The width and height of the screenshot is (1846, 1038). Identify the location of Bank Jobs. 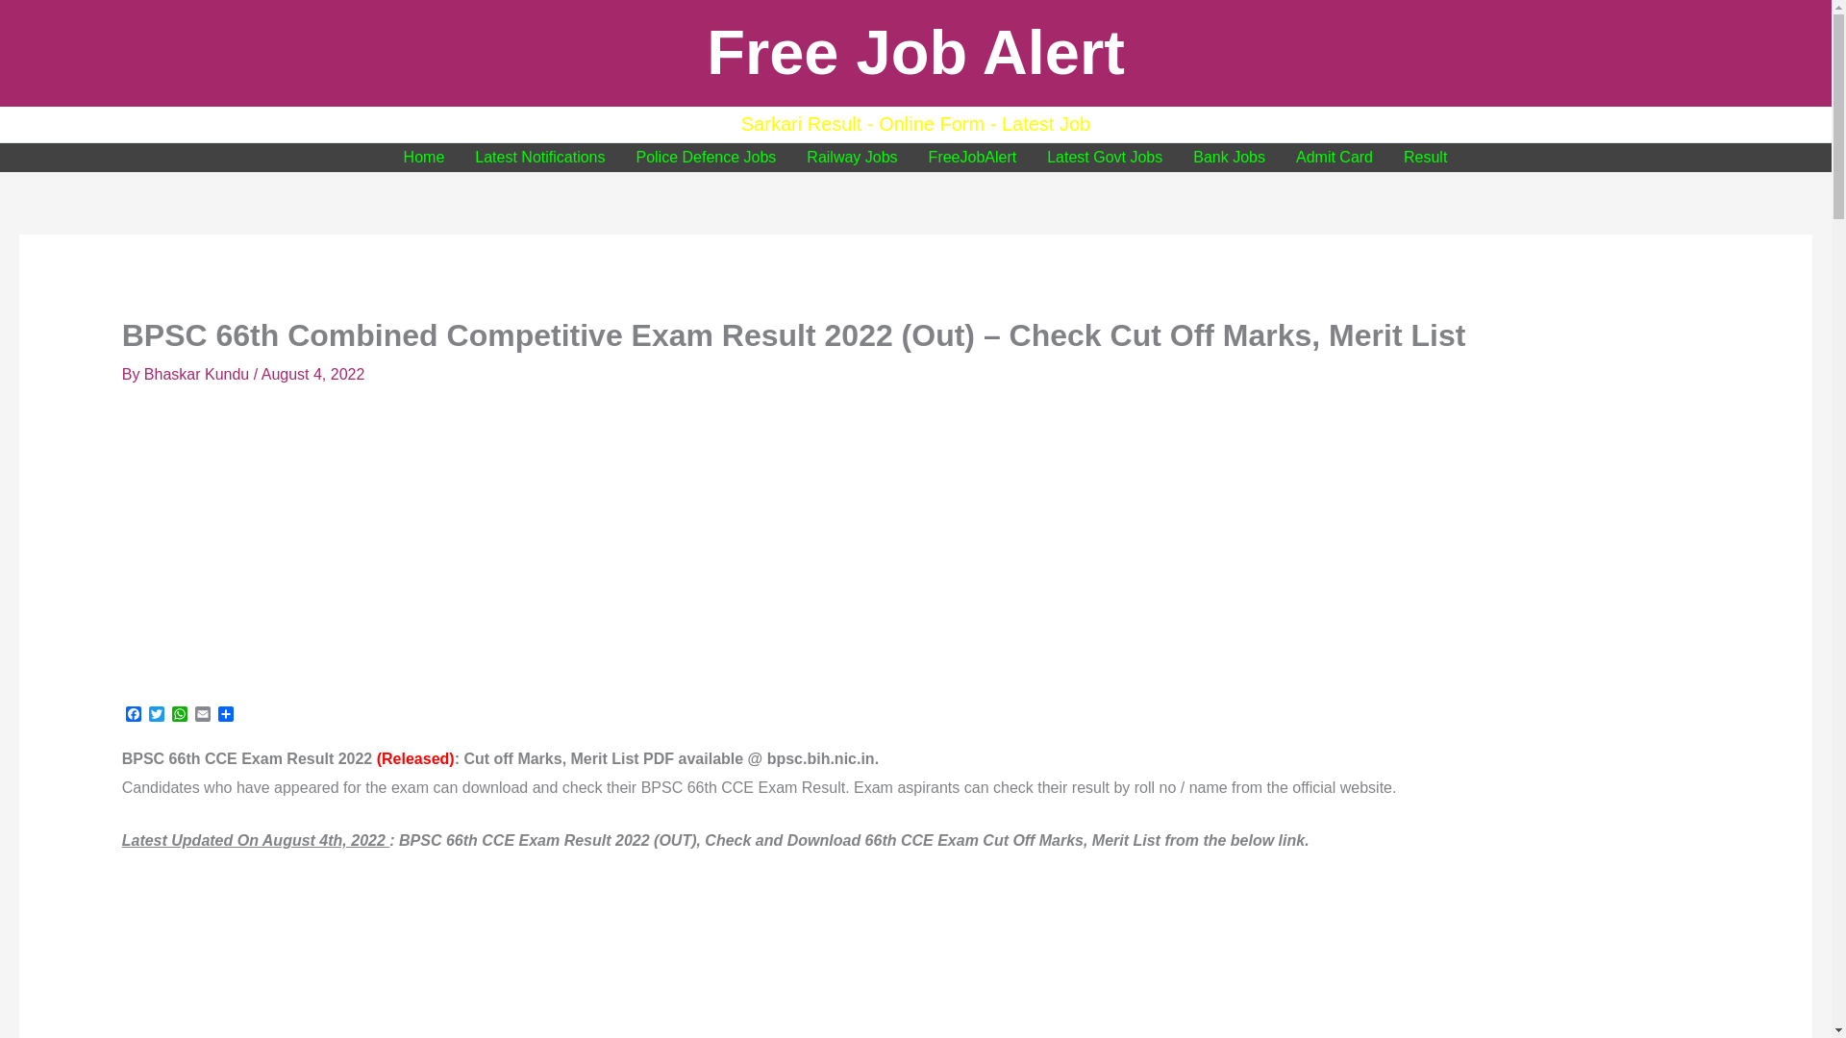
(1229, 158).